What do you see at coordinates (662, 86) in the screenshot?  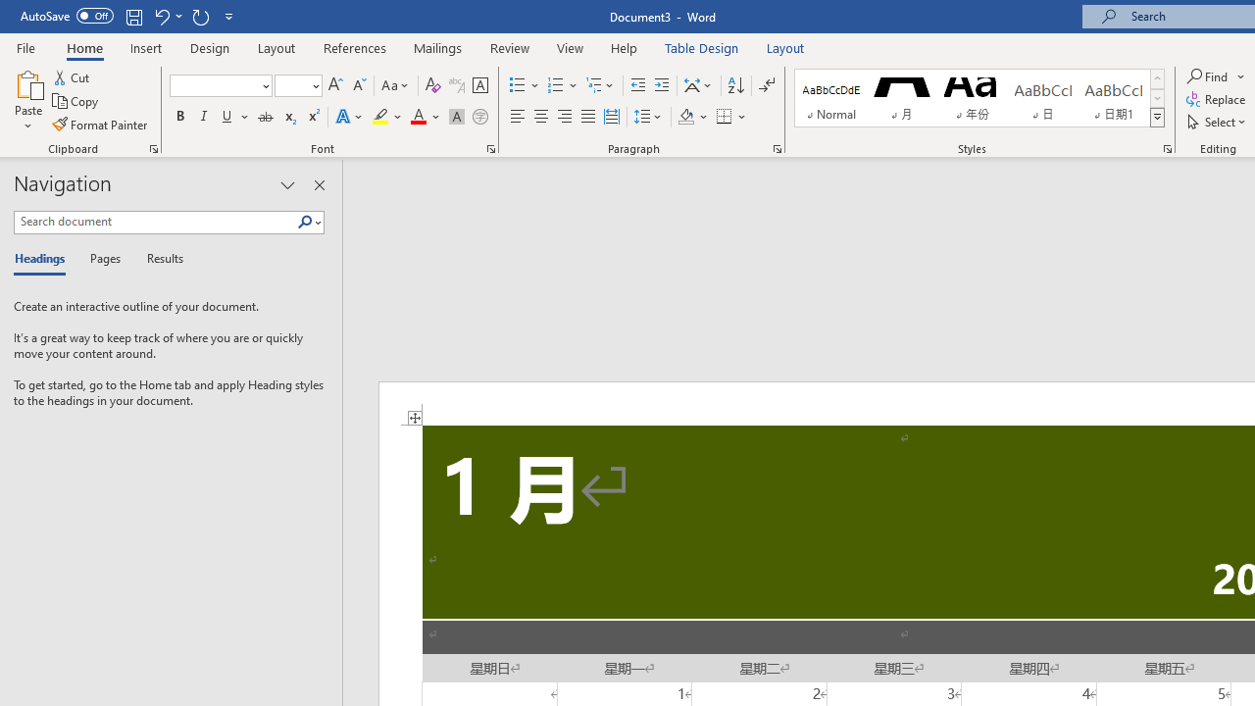 I see `Increase Indent` at bounding box center [662, 86].